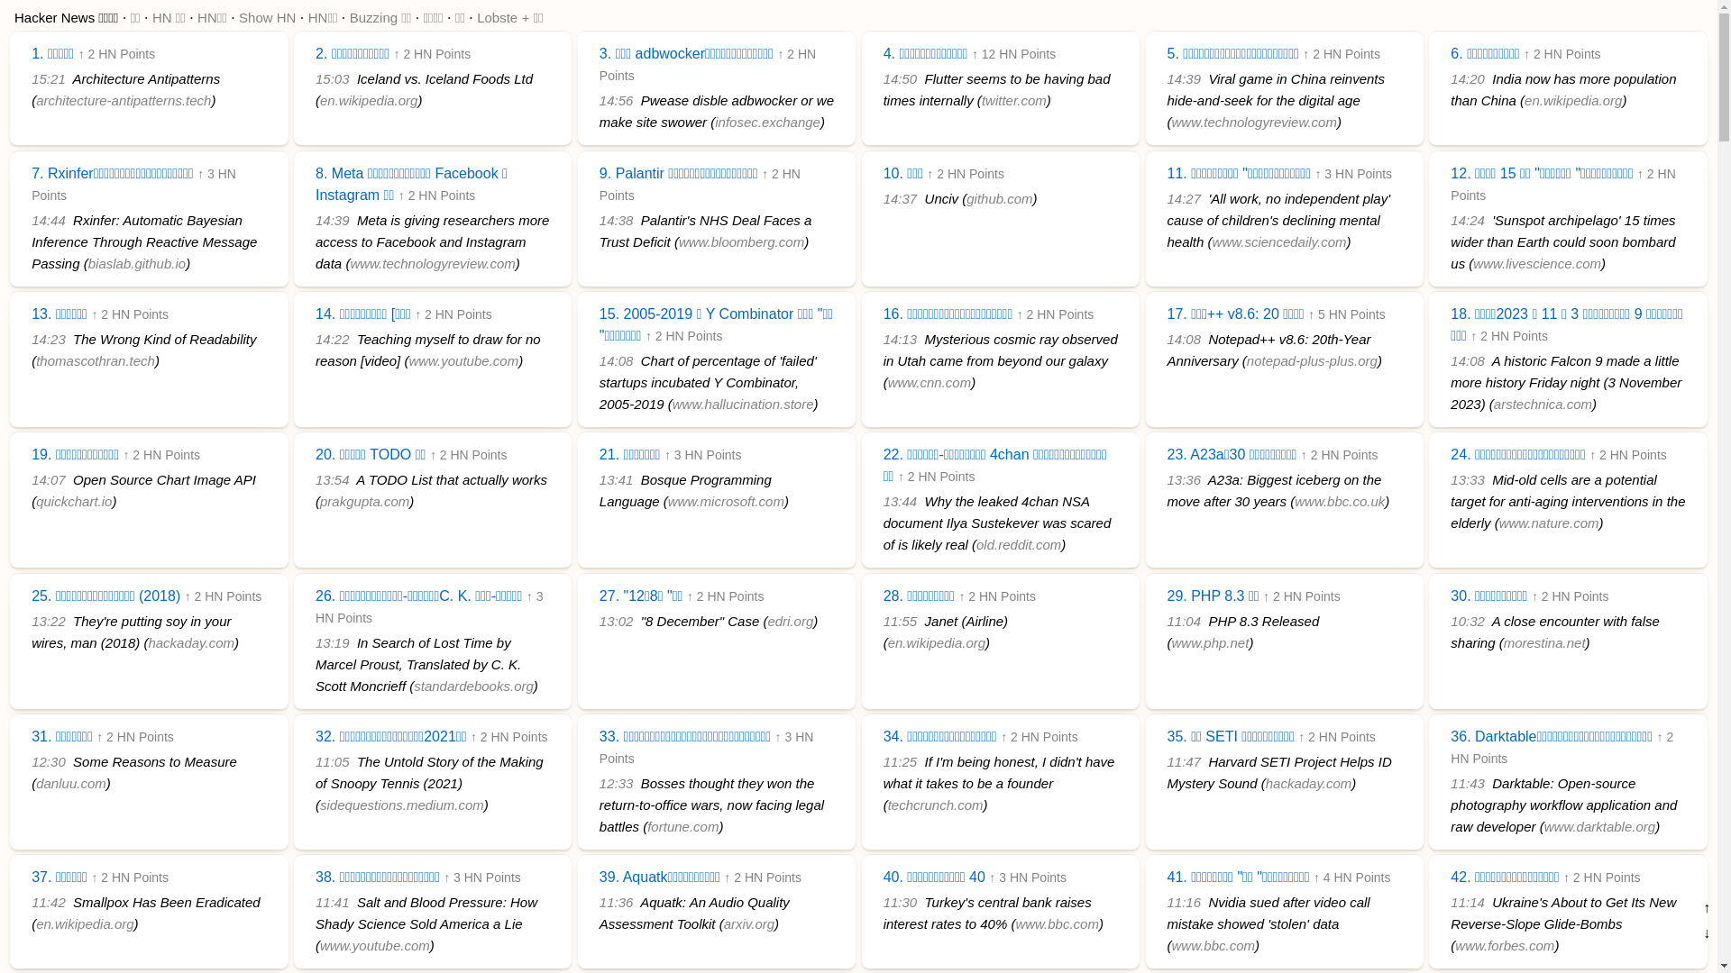 The image size is (1731, 973). What do you see at coordinates (1214, 946) in the screenshot?
I see `www.bbc.com` at bounding box center [1214, 946].